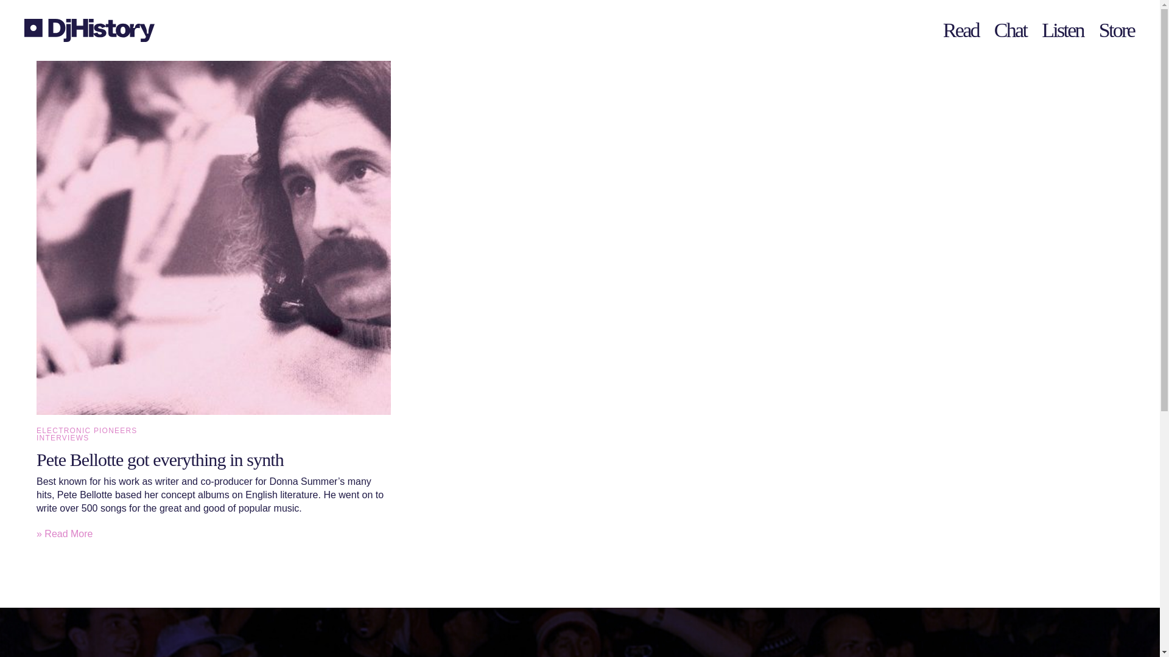 The height and width of the screenshot is (657, 1169). I want to click on Listen, so click(1063, 30).